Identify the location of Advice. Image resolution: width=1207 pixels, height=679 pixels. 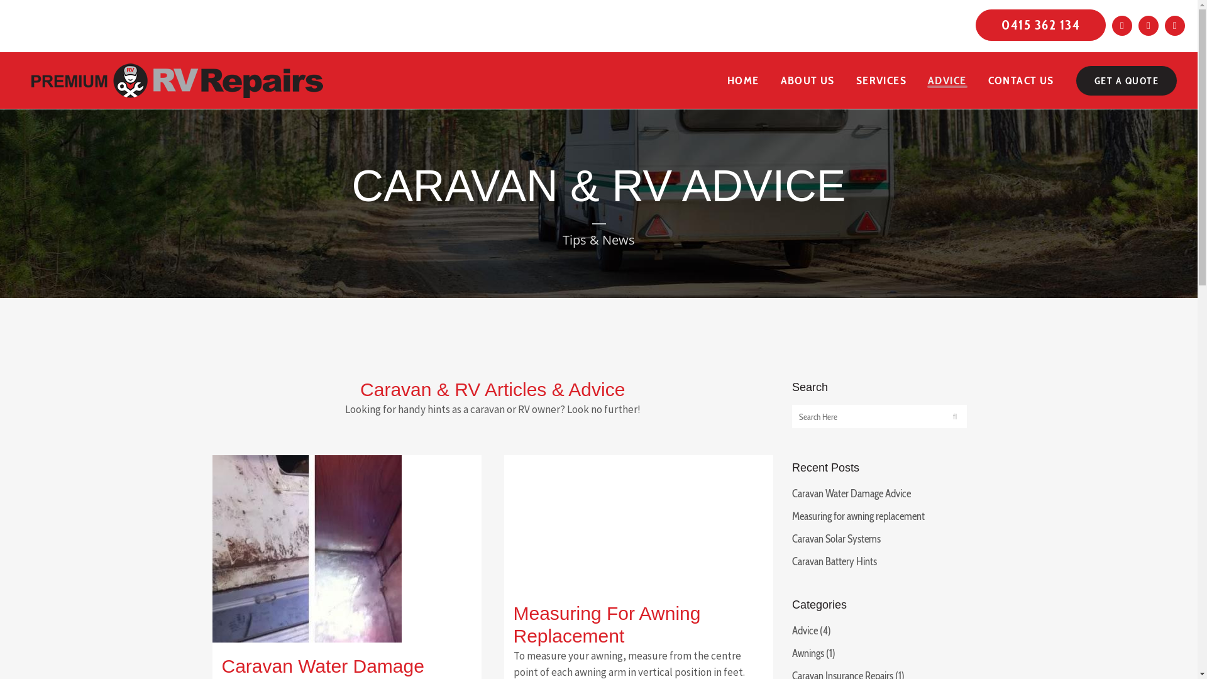
(805, 631).